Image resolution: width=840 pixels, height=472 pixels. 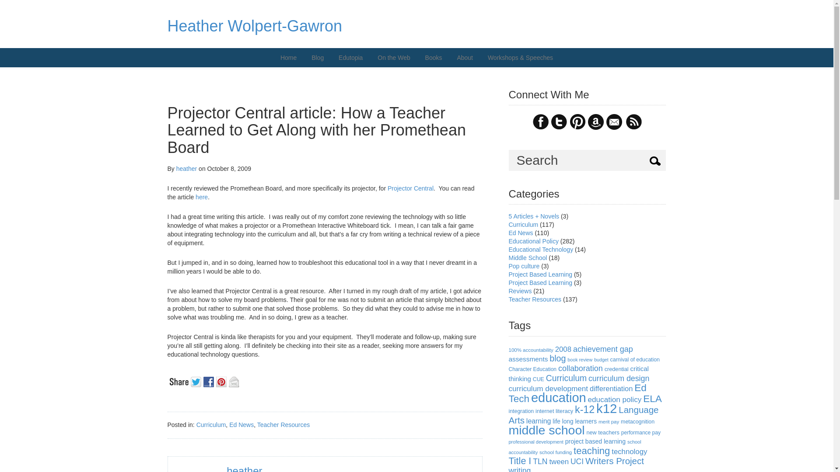 What do you see at coordinates (288, 58) in the screenshot?
I see `Home` at bounding box center [288, 58].